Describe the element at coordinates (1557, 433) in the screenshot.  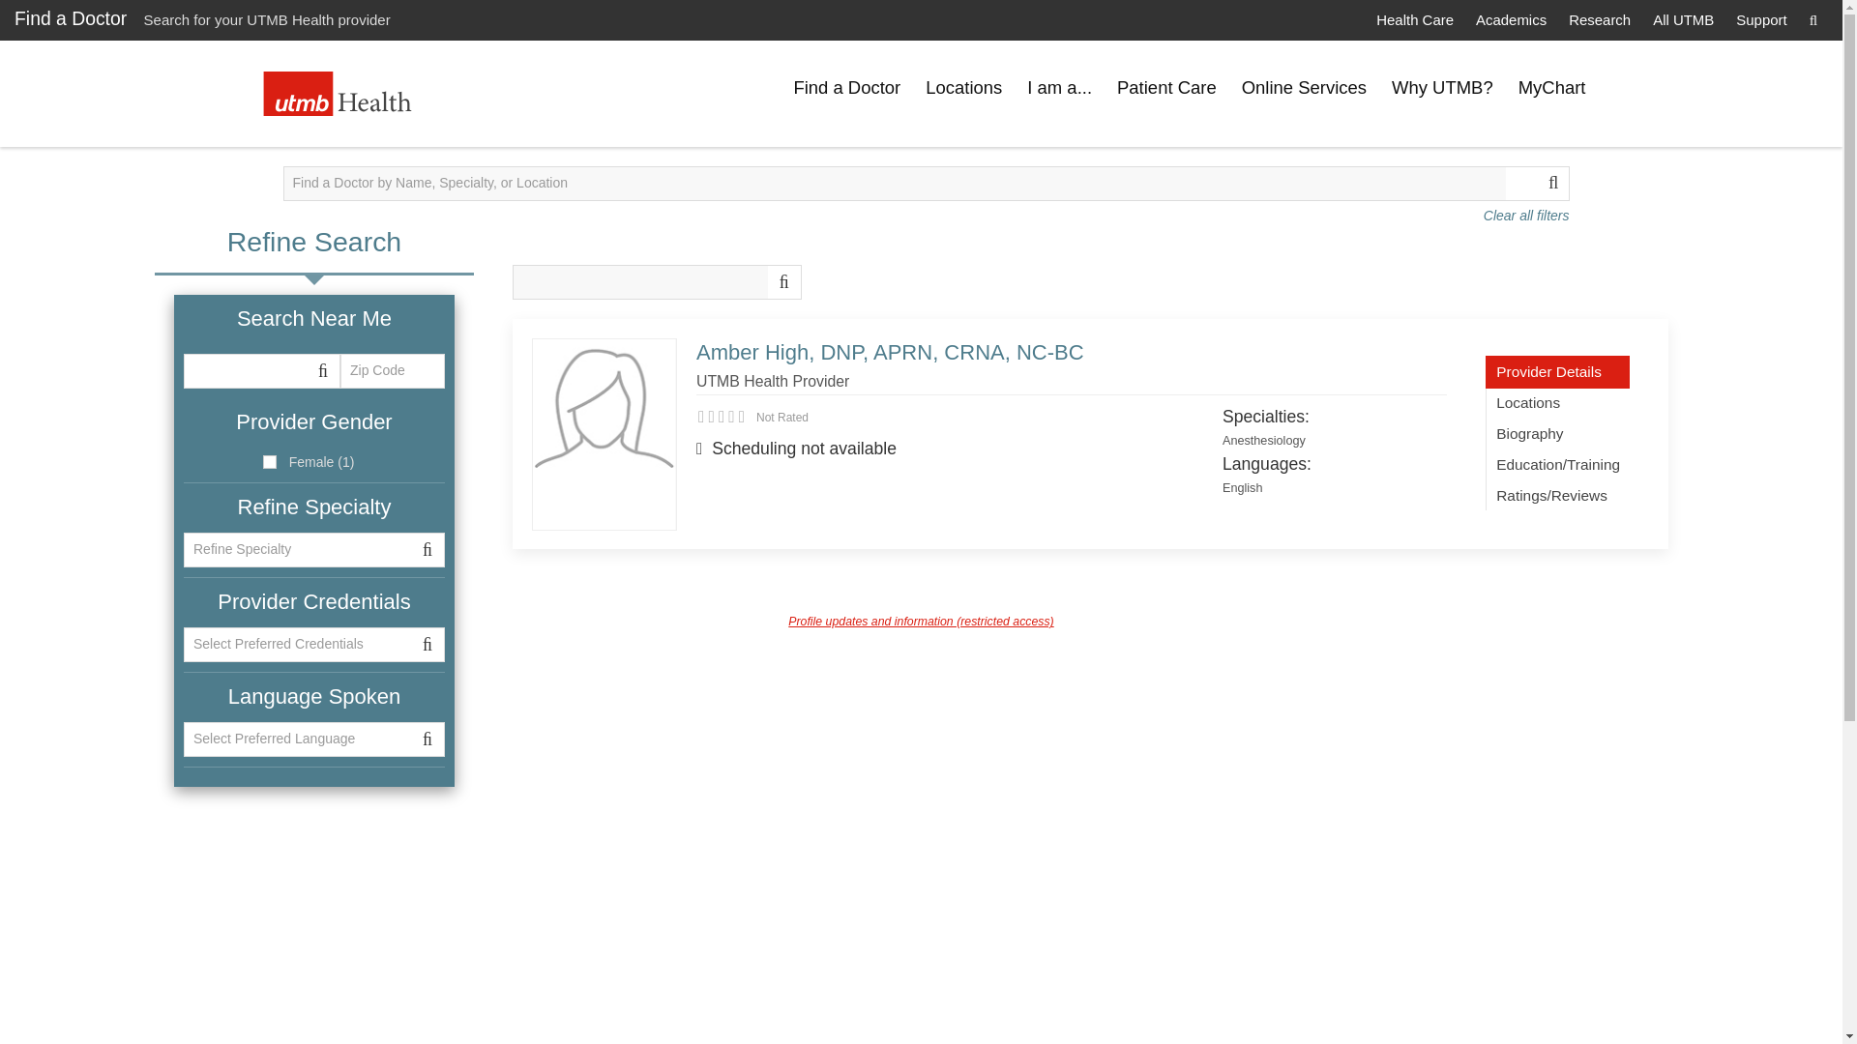
I see `Biography` at that location.